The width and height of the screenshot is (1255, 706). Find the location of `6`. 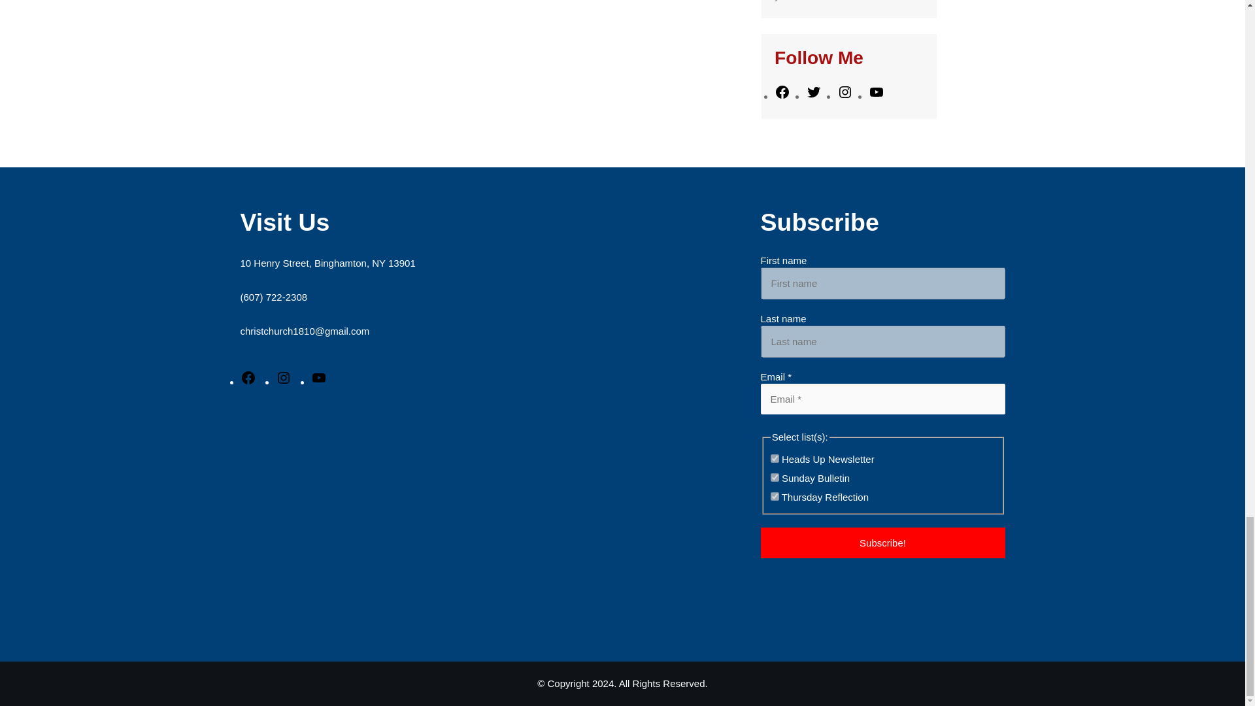

6 is located at coordinates (775, 496).